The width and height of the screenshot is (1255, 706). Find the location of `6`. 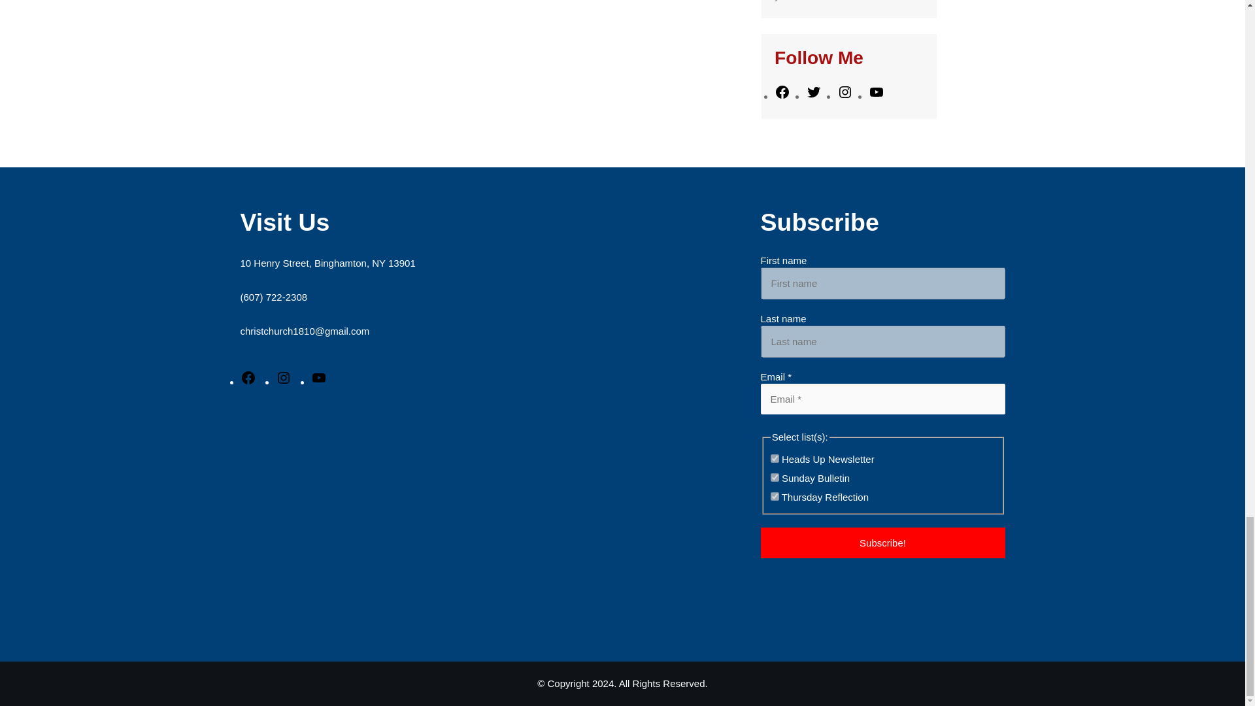

6 is located at coordinates (775, 496).